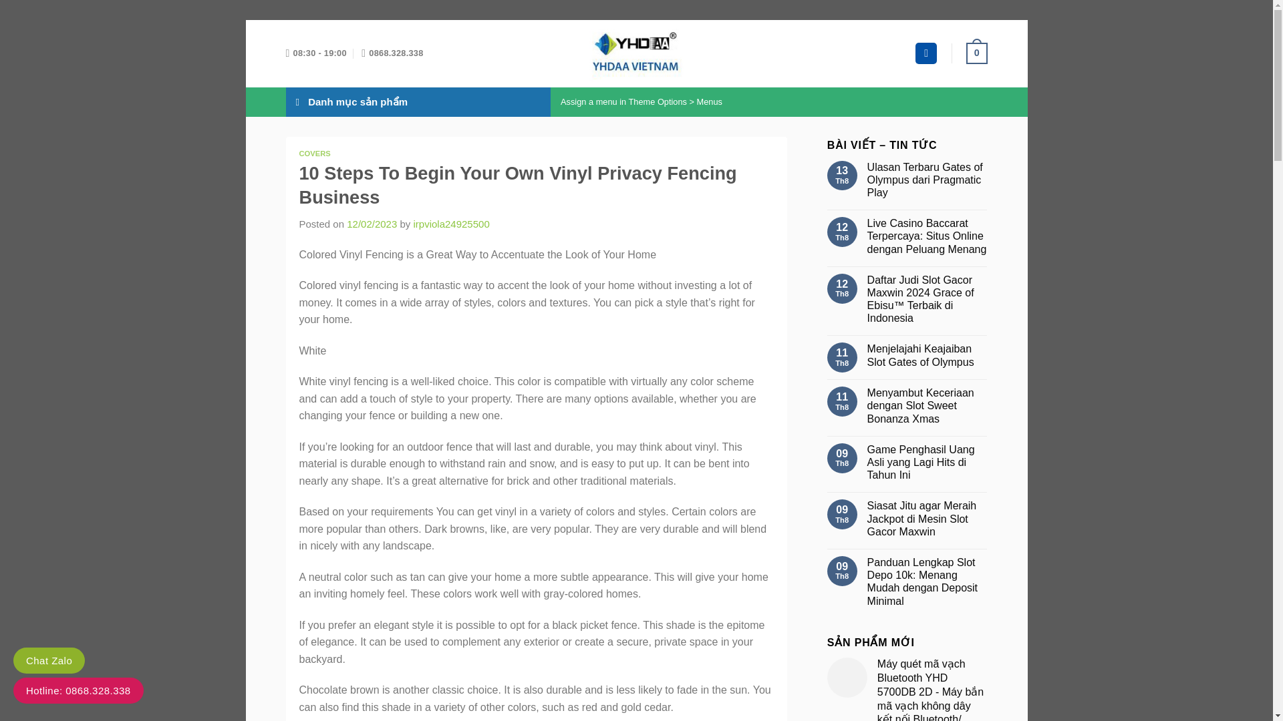 The width and height of the screenshot is (1283, 721). What do you see at coordinates (636, 53) in the screenshot?
I see `YHDAA VIETNAM - BE YOUR SMART SOLUTION` at bounding box center [636, 53].